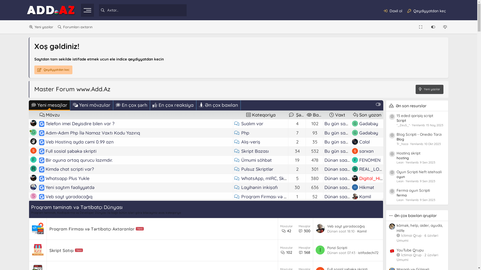 The width and height of the screenshot is (481, 270). Describe the element at coordinates (355, 187) in the screenshot. I see `H` at that location.